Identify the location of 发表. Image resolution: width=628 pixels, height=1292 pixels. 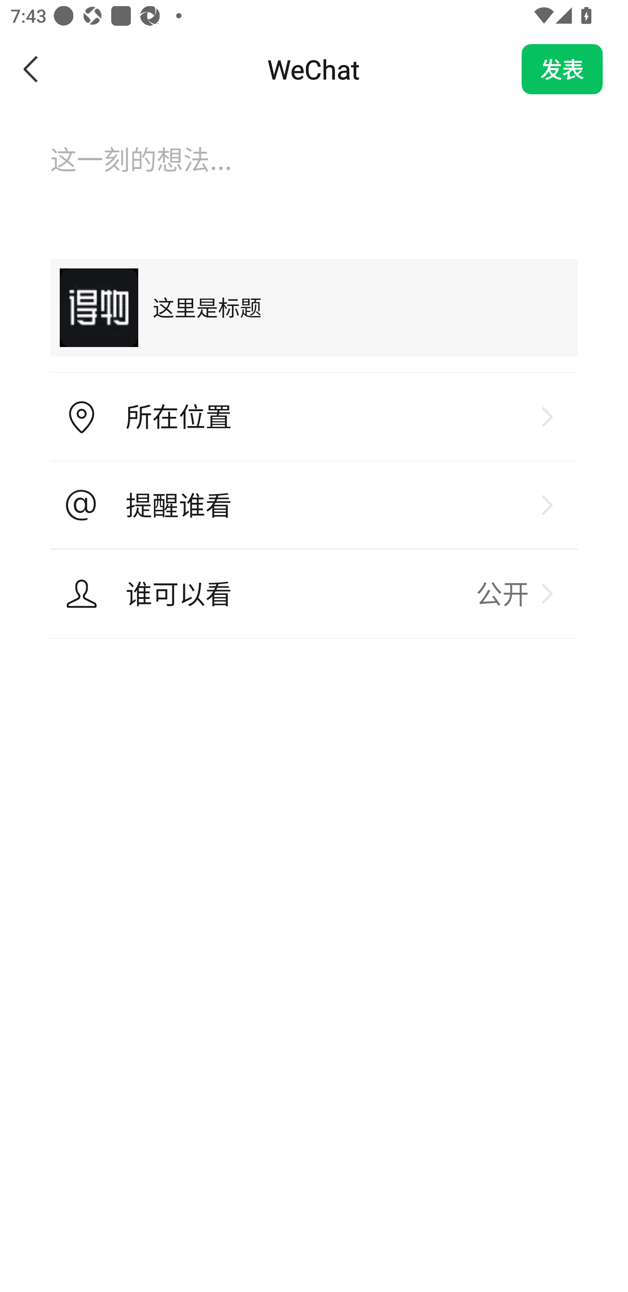
(562, 69).